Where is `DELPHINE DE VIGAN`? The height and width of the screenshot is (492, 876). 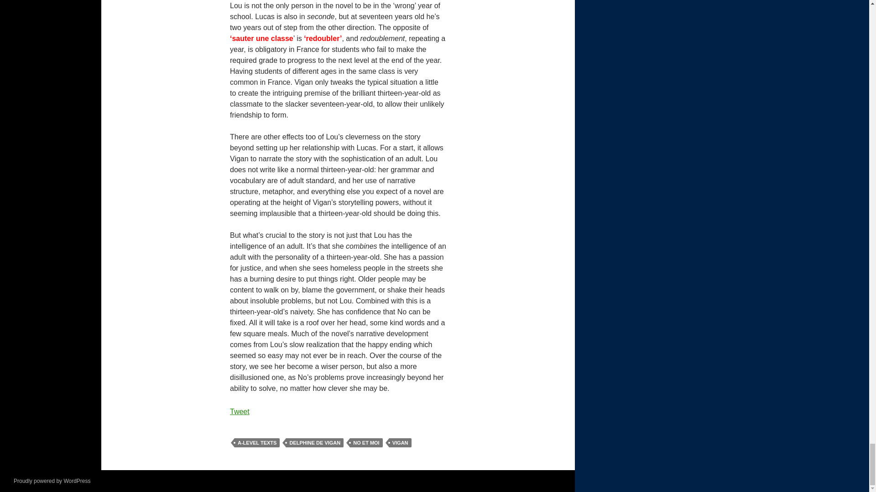
DELPHINE DE VIGAN is located at coordinates (315, 443).